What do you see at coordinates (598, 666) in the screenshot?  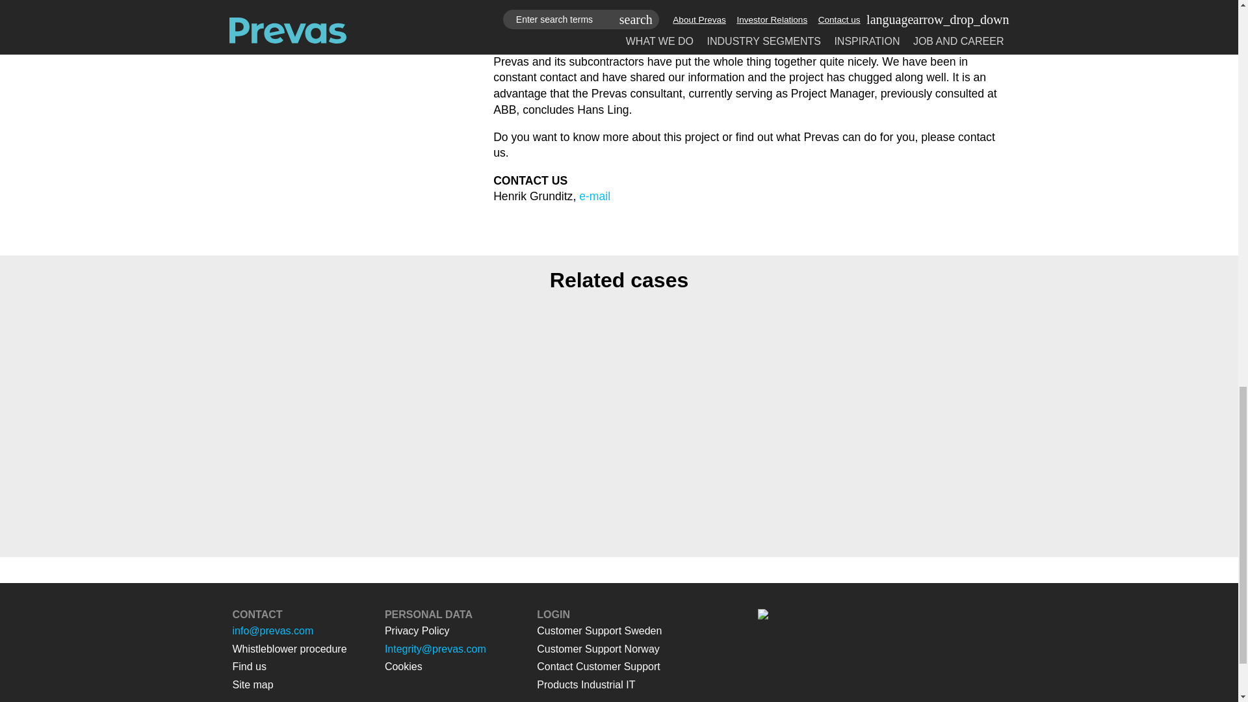 I see `Contact Customer Support` at bounding box center [598, 666].